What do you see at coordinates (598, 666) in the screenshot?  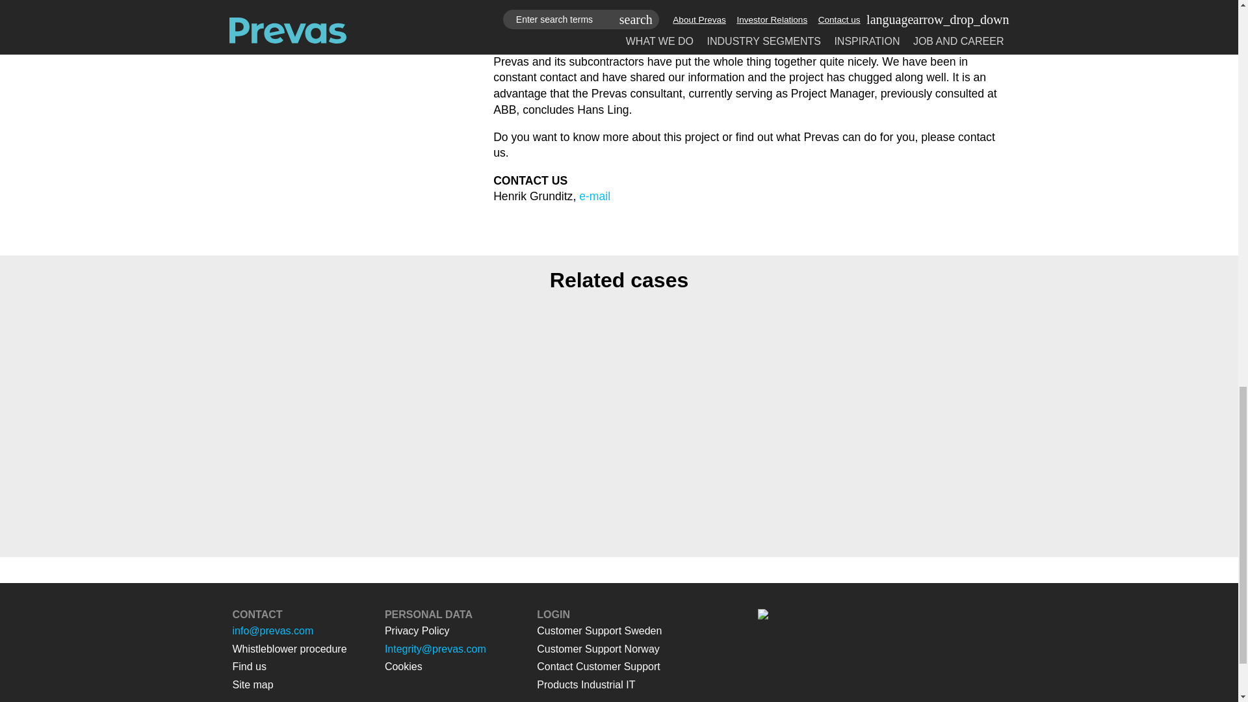 I see `Contact Customer Support` at bounding box center [598, 666].